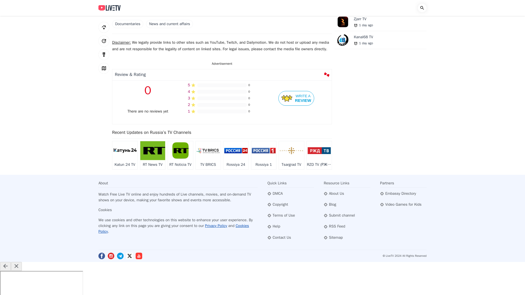 This screenshot has height=295, width=525. What do you see at coordinates (236, 155) in the screenshot?
I see `Katun 24 TV` at bounding box center [236, 155].